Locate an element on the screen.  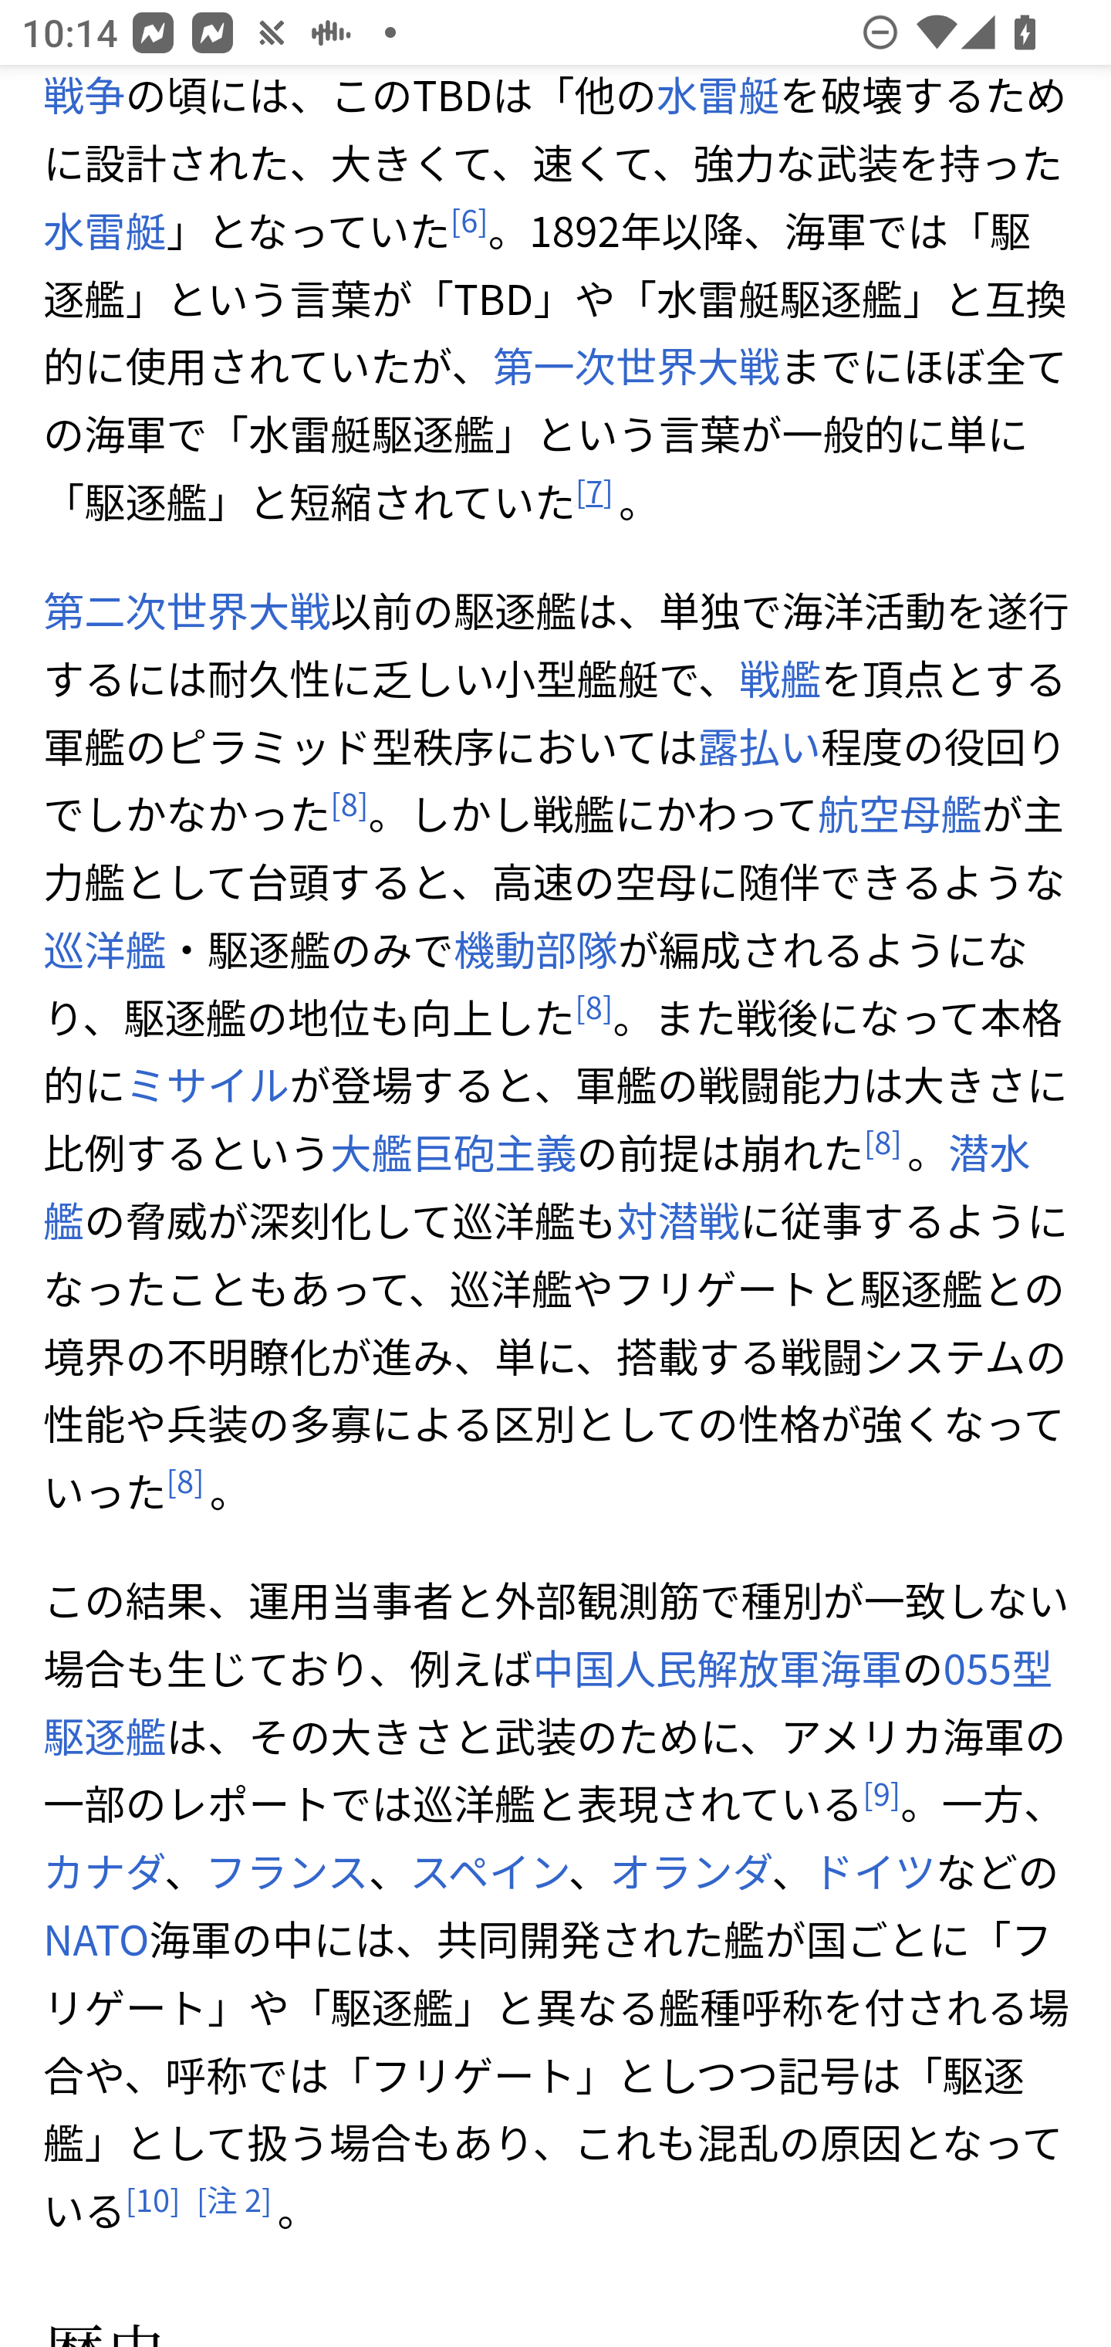
戦艦 is located at coordinates (779, 678).